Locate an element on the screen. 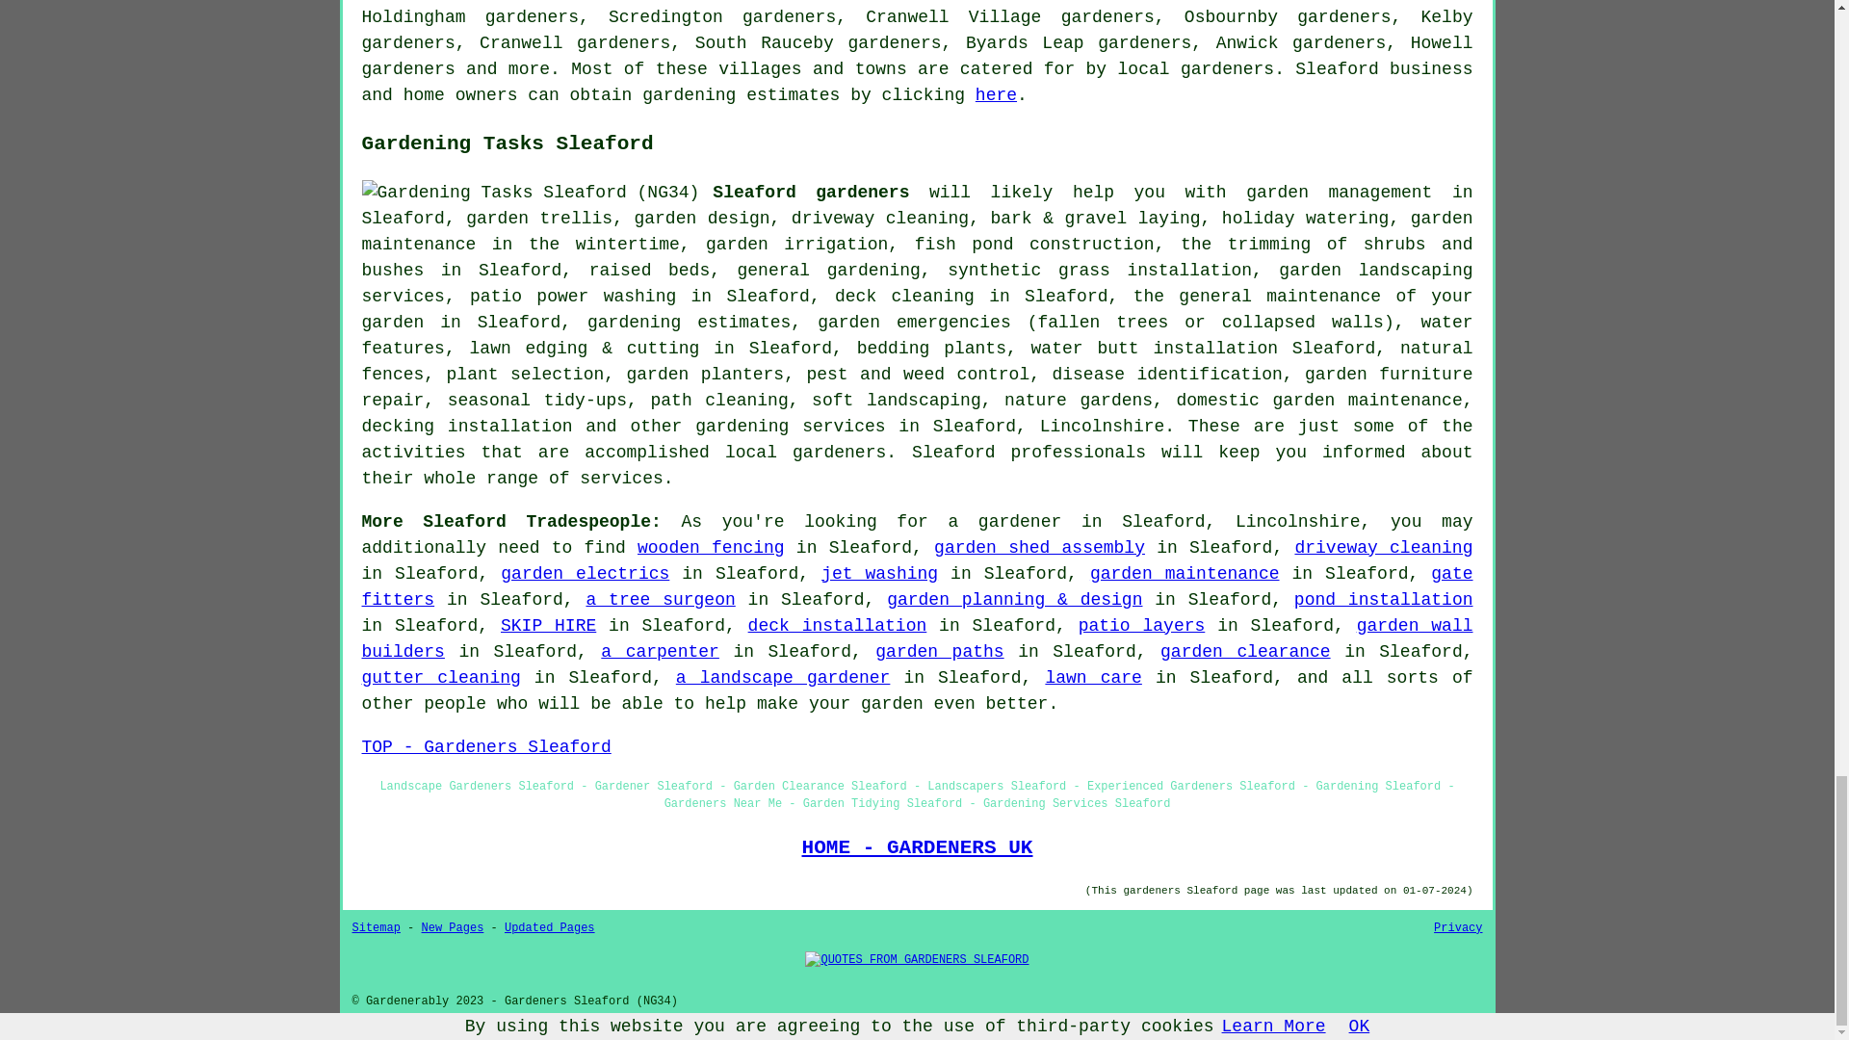 This screenshot has height=1040, width=1849. gardening is located at coordinates (689, 94).